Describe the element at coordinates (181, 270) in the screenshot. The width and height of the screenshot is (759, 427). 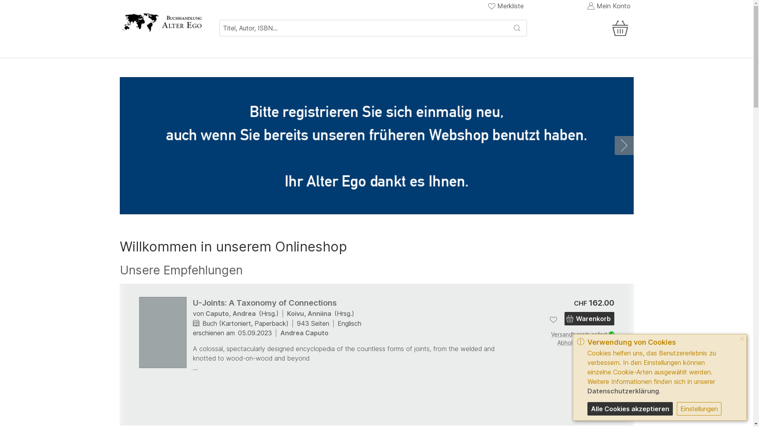
I see `Unsere Empfehlungen` at that location.